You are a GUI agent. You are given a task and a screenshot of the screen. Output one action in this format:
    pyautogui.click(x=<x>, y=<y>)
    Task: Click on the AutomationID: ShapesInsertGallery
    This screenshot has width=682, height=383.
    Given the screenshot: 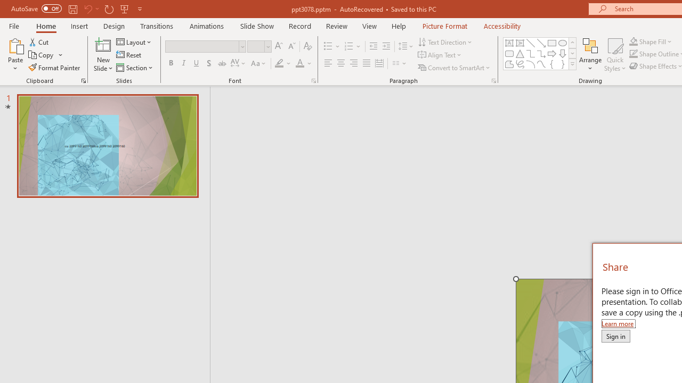 What is the action you would take?
    pyautogui.click(x=540, y=53)
    